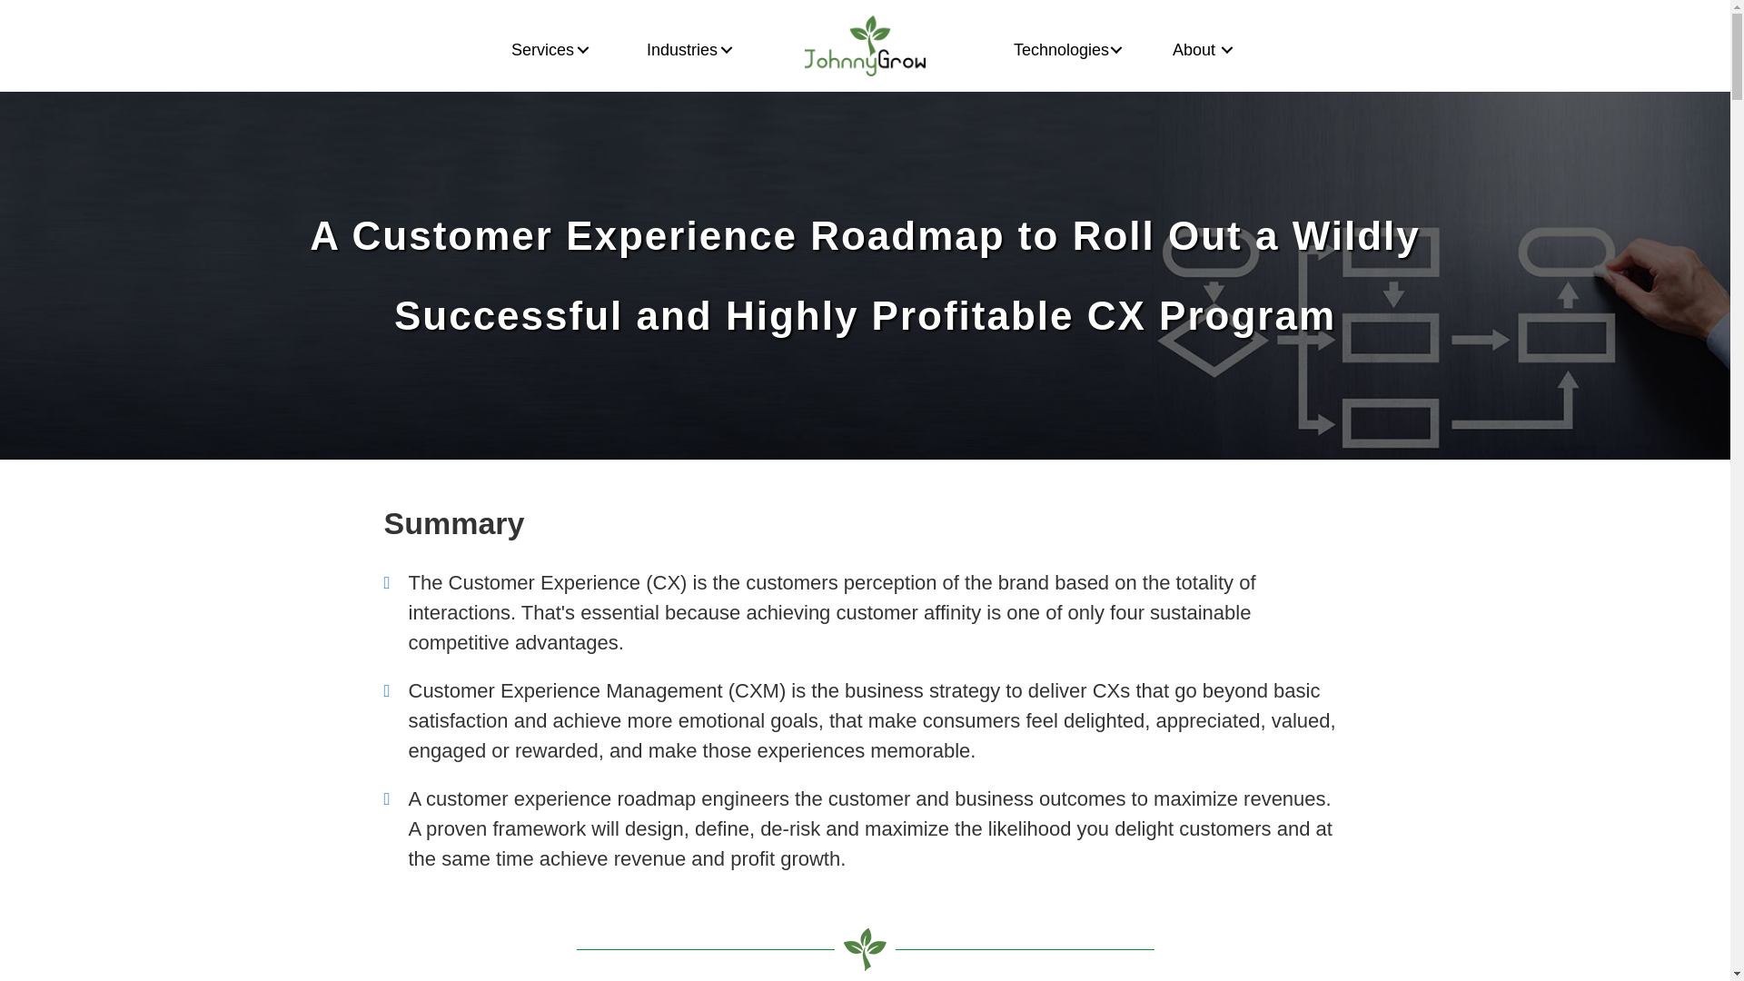 This screenshot has height=981, width=1744. I want to click on Technologies, so click(1048, 49).